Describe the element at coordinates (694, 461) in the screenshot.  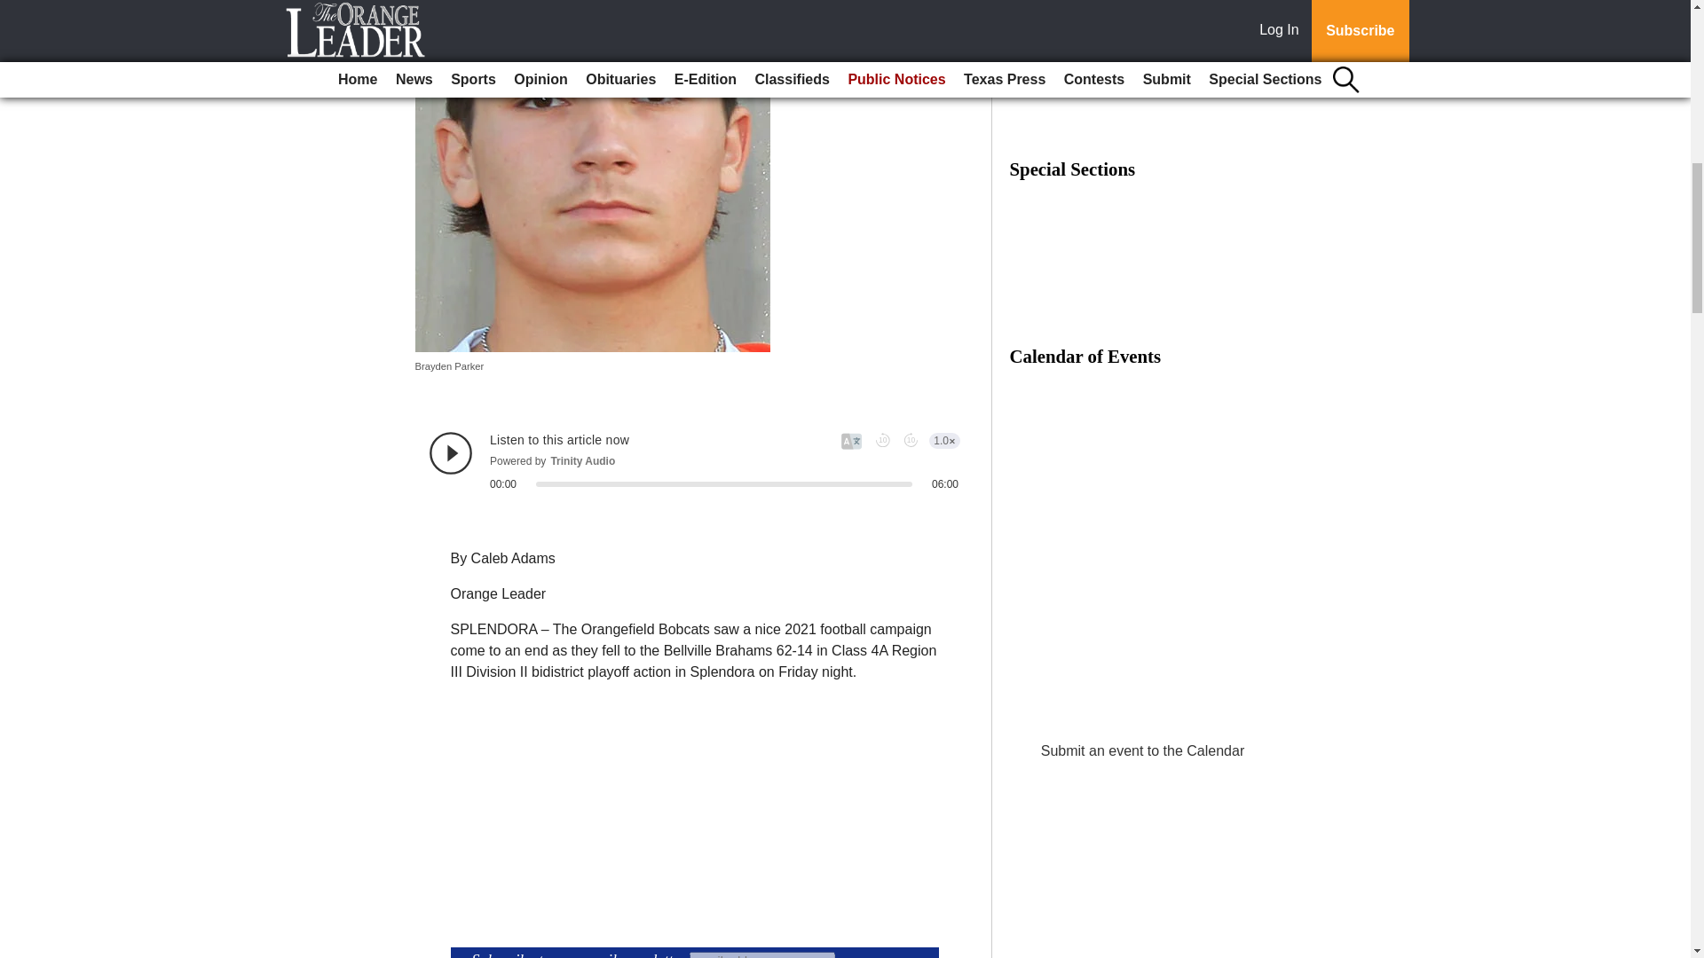
I see `Trinity Audio Player` at that location.